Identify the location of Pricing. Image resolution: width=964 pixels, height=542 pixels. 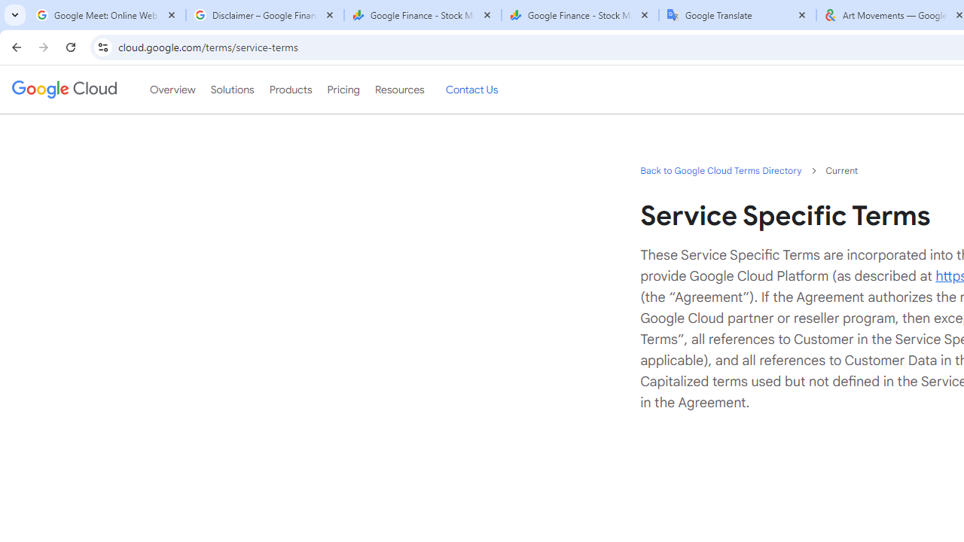
(343, 90).